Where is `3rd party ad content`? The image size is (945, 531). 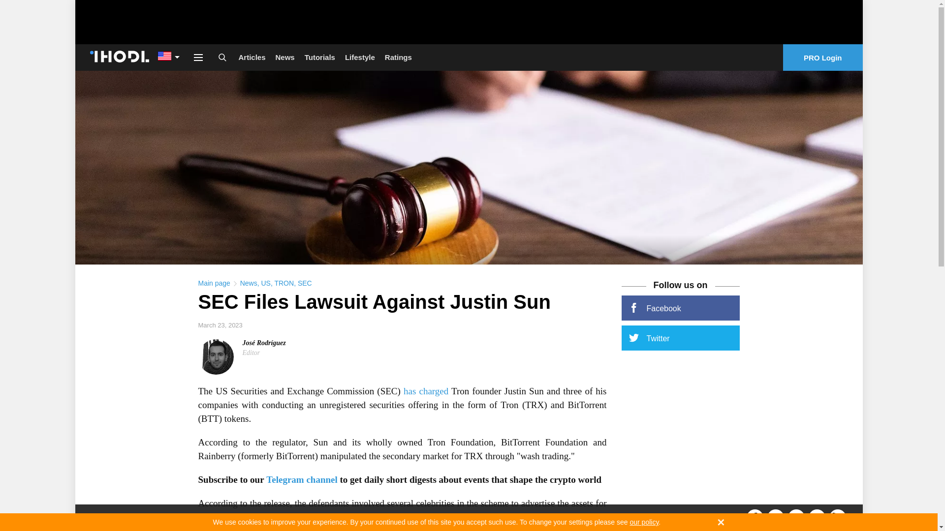
3rd party ad content is located at coordinates (468, 22).